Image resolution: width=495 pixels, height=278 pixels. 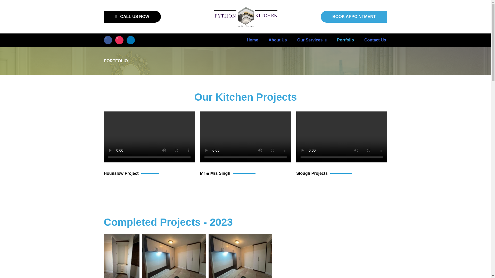 I want to click on Facebook, so click(x=108, y=40).